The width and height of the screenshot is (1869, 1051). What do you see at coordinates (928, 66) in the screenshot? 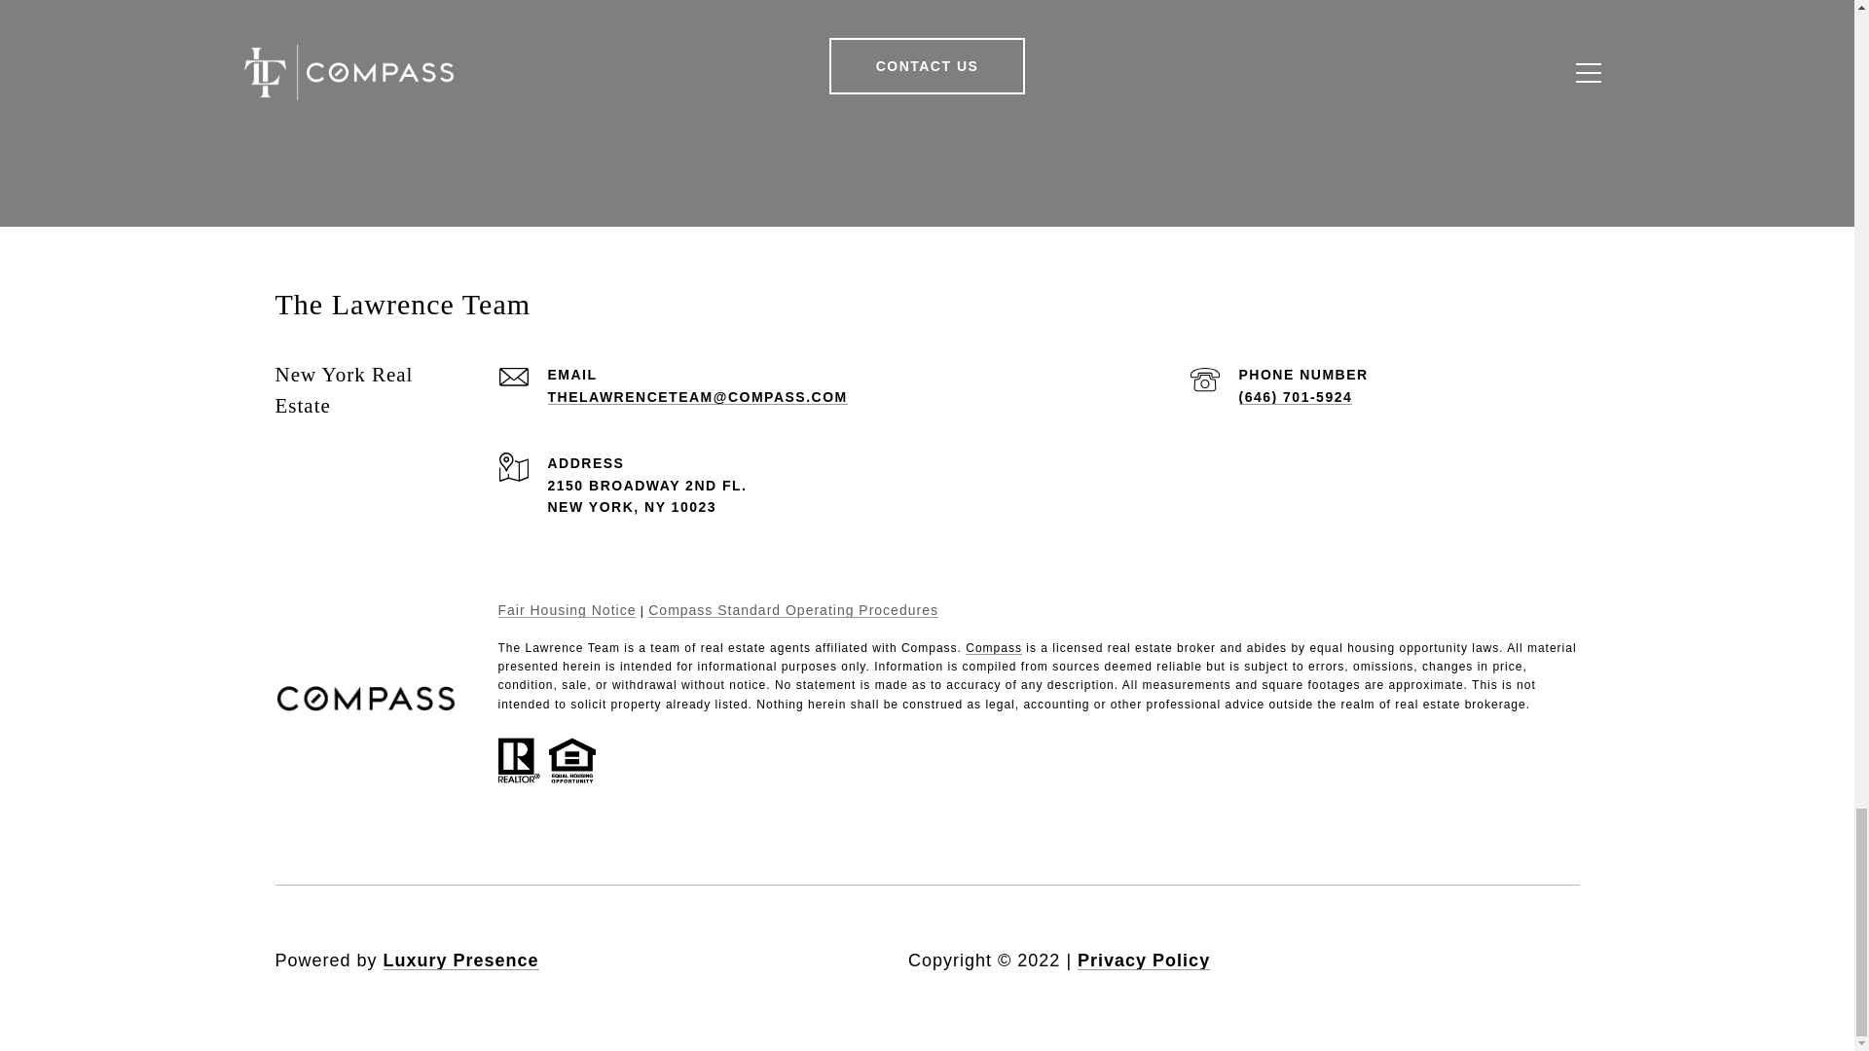
I see `CONTACT US` at bounding box center [928, 66].